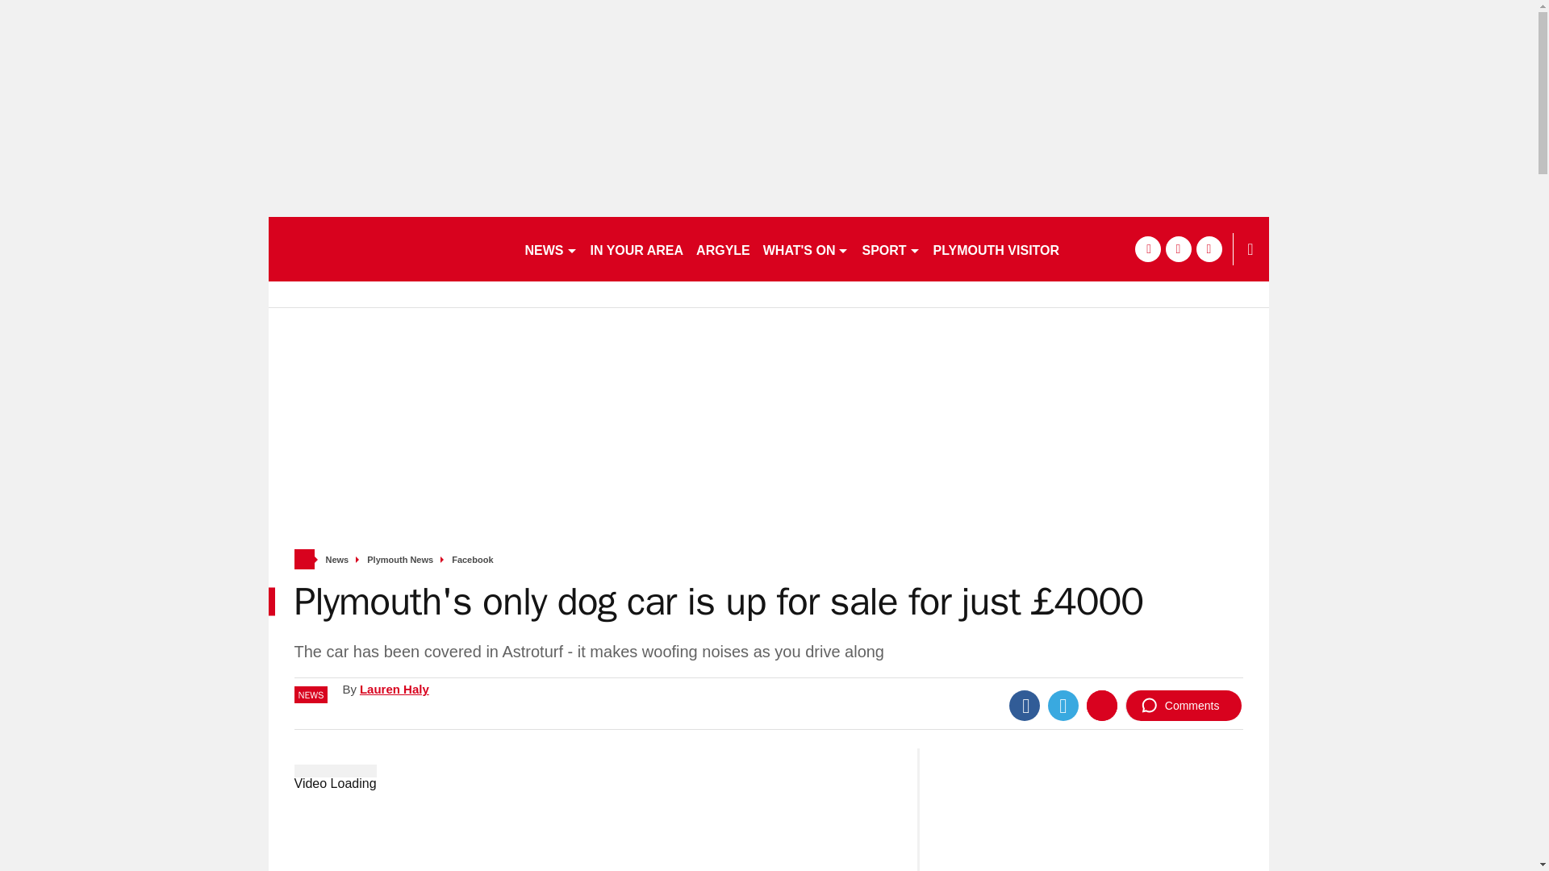 This screenshot has height=871, width=1549. I want to click on NEWS, so click(550, 248).